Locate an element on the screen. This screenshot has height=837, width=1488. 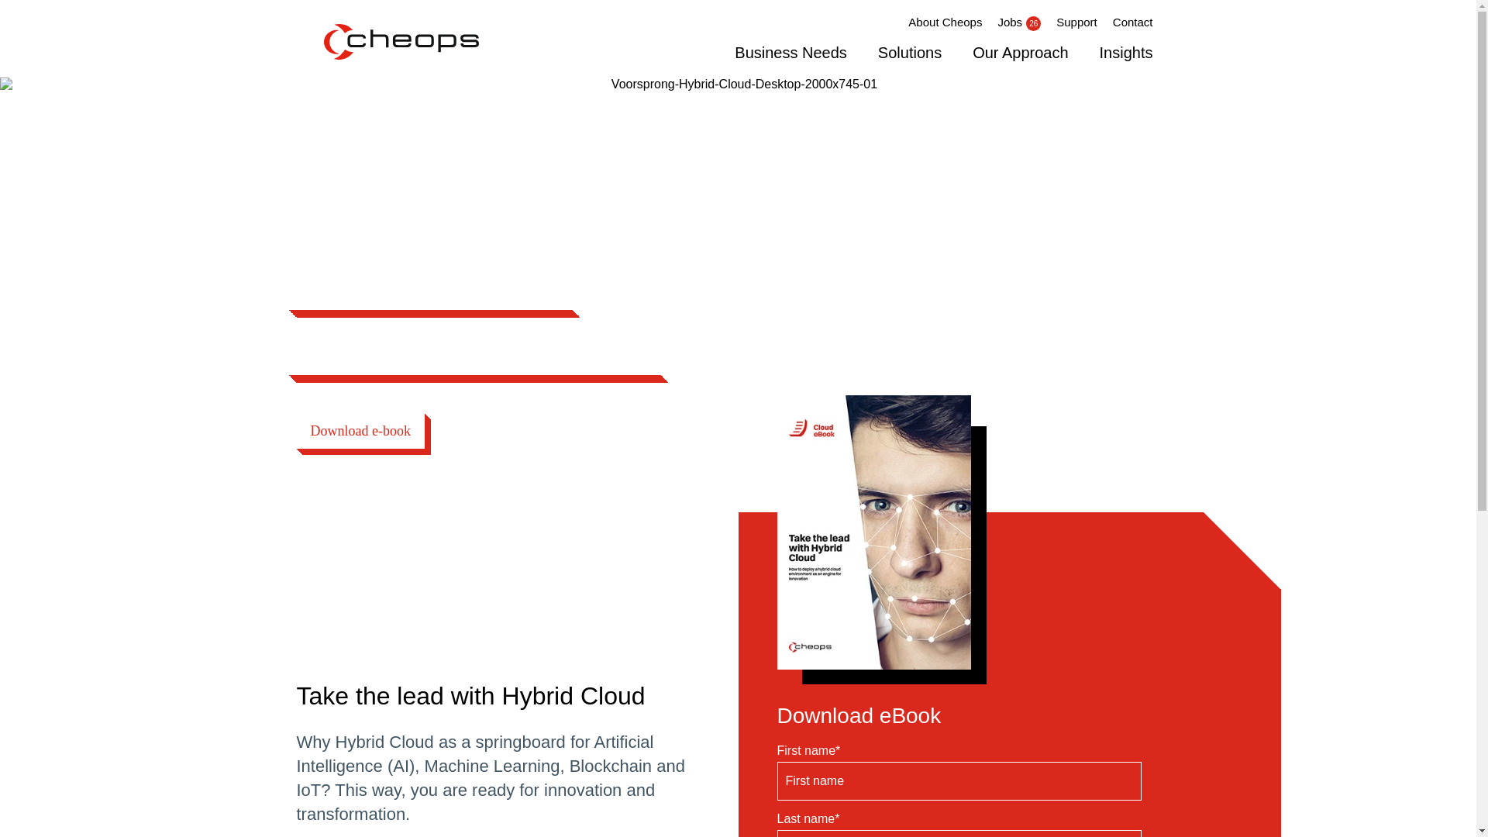
Jobs26 is located at coordinates (1018, 22).